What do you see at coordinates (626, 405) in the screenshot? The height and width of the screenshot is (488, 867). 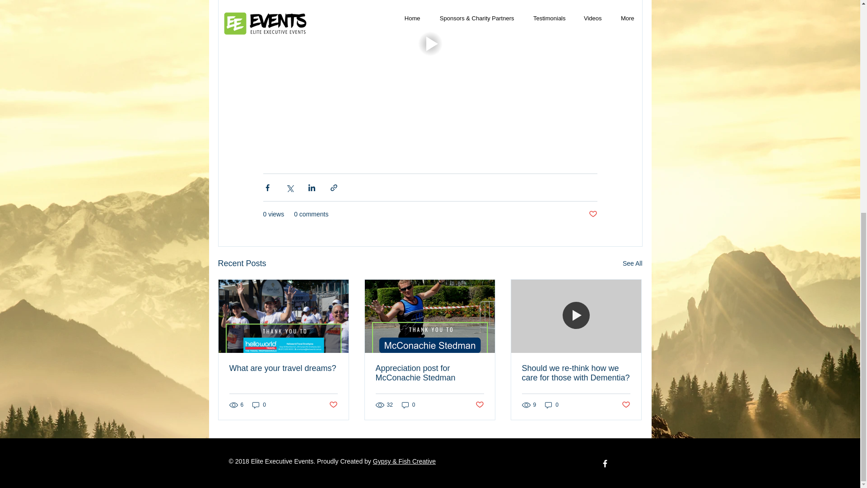 I see `Post not marked as liked` at bounding box center [626, 405].